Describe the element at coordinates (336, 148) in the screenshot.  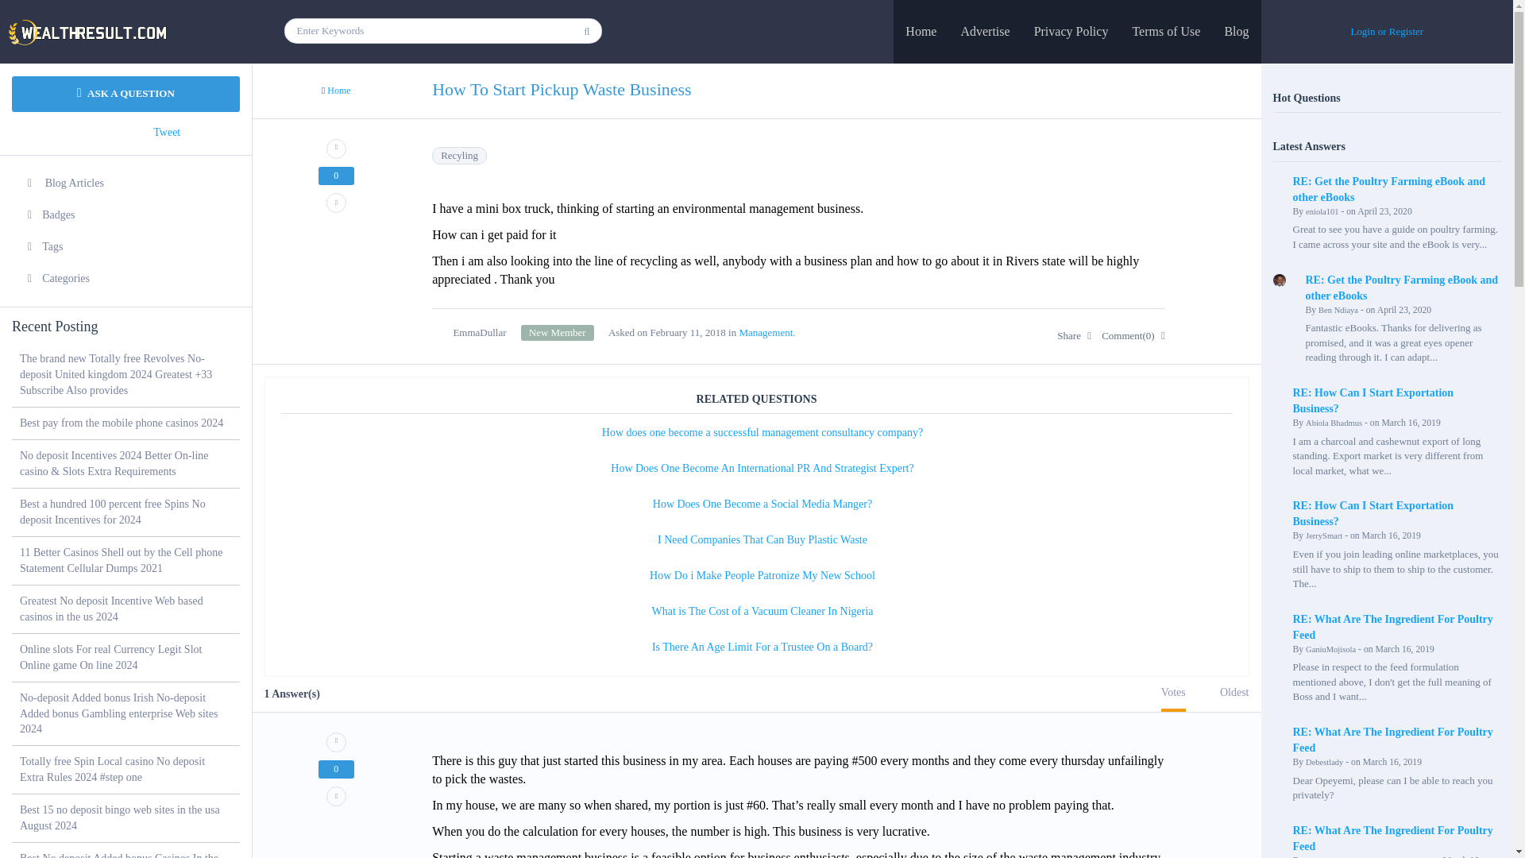
I see `This is useful.` at that location.